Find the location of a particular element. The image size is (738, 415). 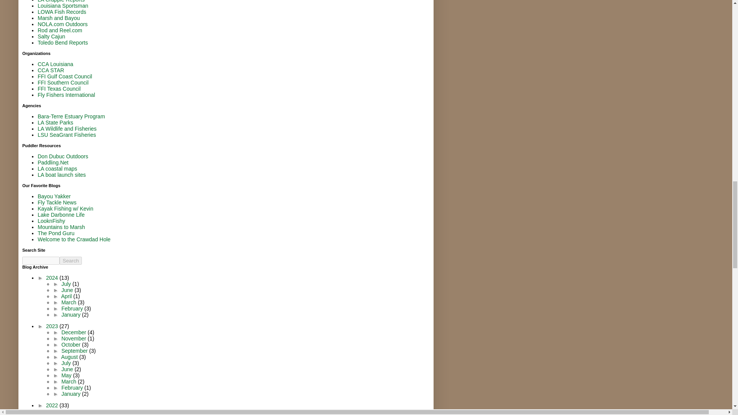

search is located at coordinates (71, 261).